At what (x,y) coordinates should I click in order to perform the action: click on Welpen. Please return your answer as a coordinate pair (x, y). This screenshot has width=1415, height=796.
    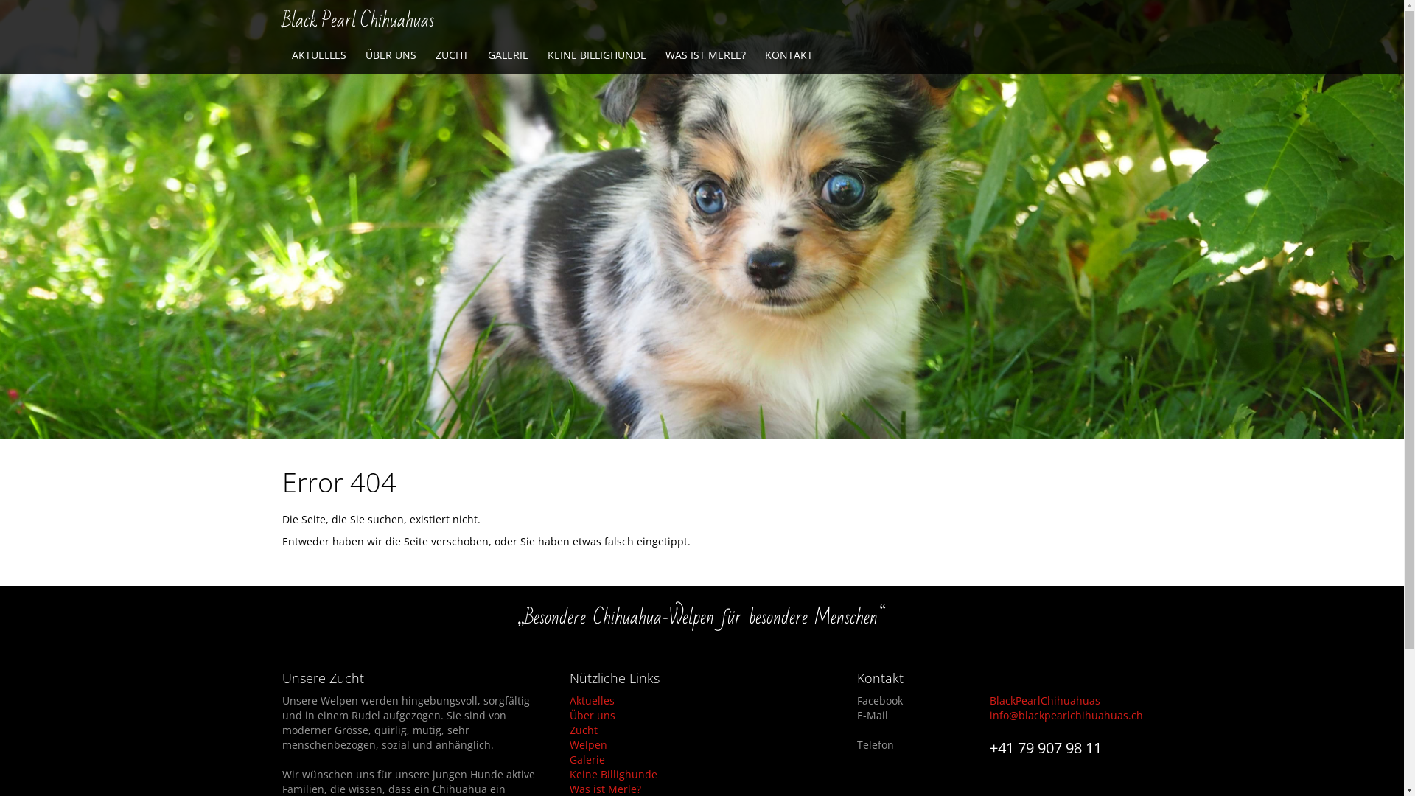
    Looking at the image, I should click on (702, 745).